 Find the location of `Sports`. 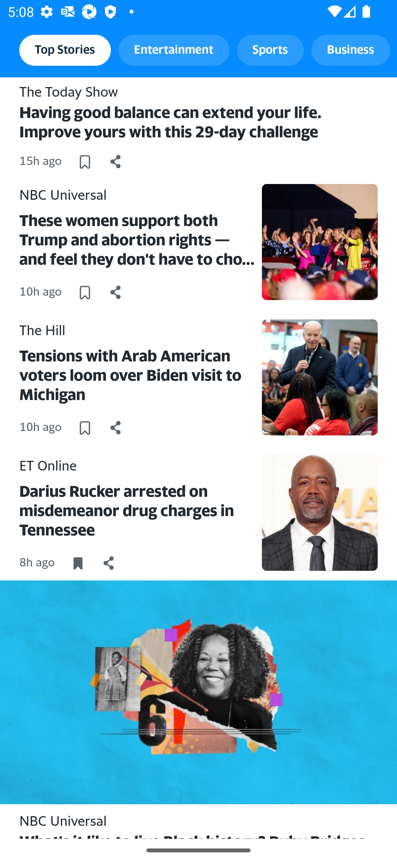

Sports is located at coordinates (270, 50).